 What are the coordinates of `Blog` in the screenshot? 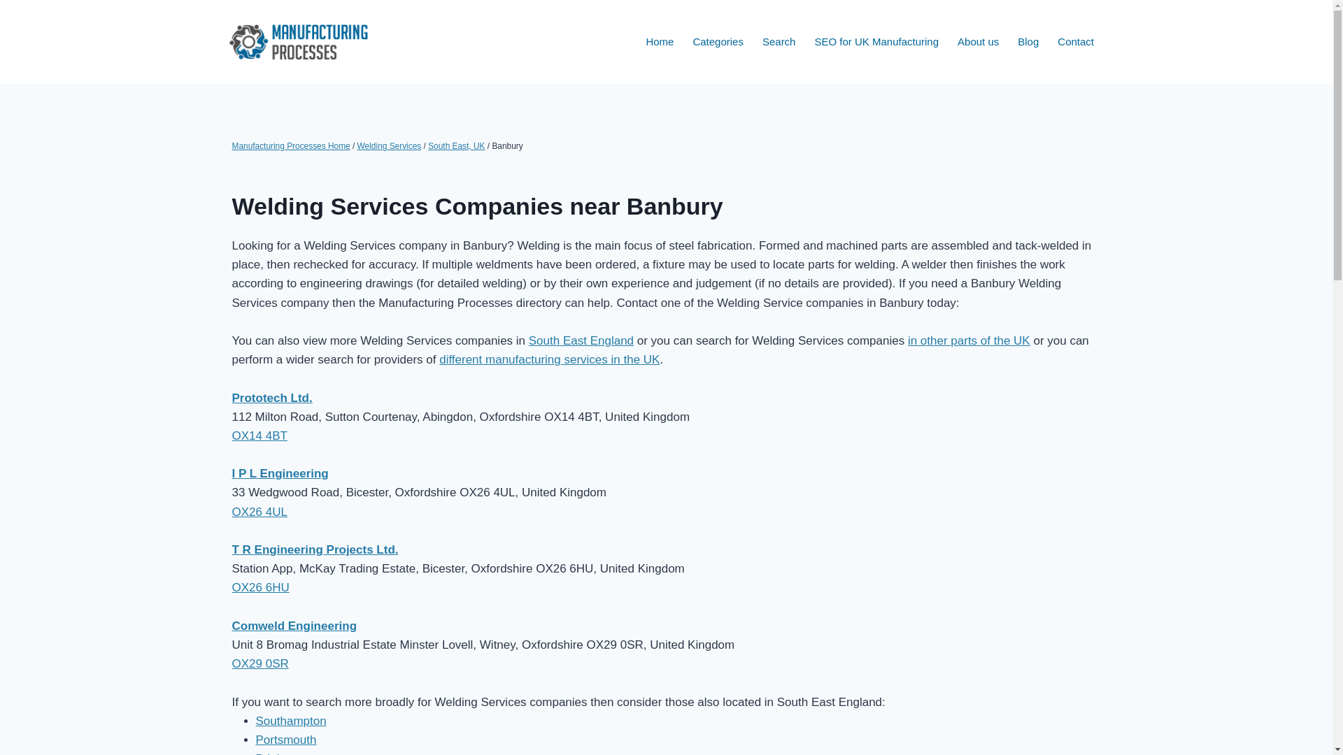 It's located at (1028, 42).